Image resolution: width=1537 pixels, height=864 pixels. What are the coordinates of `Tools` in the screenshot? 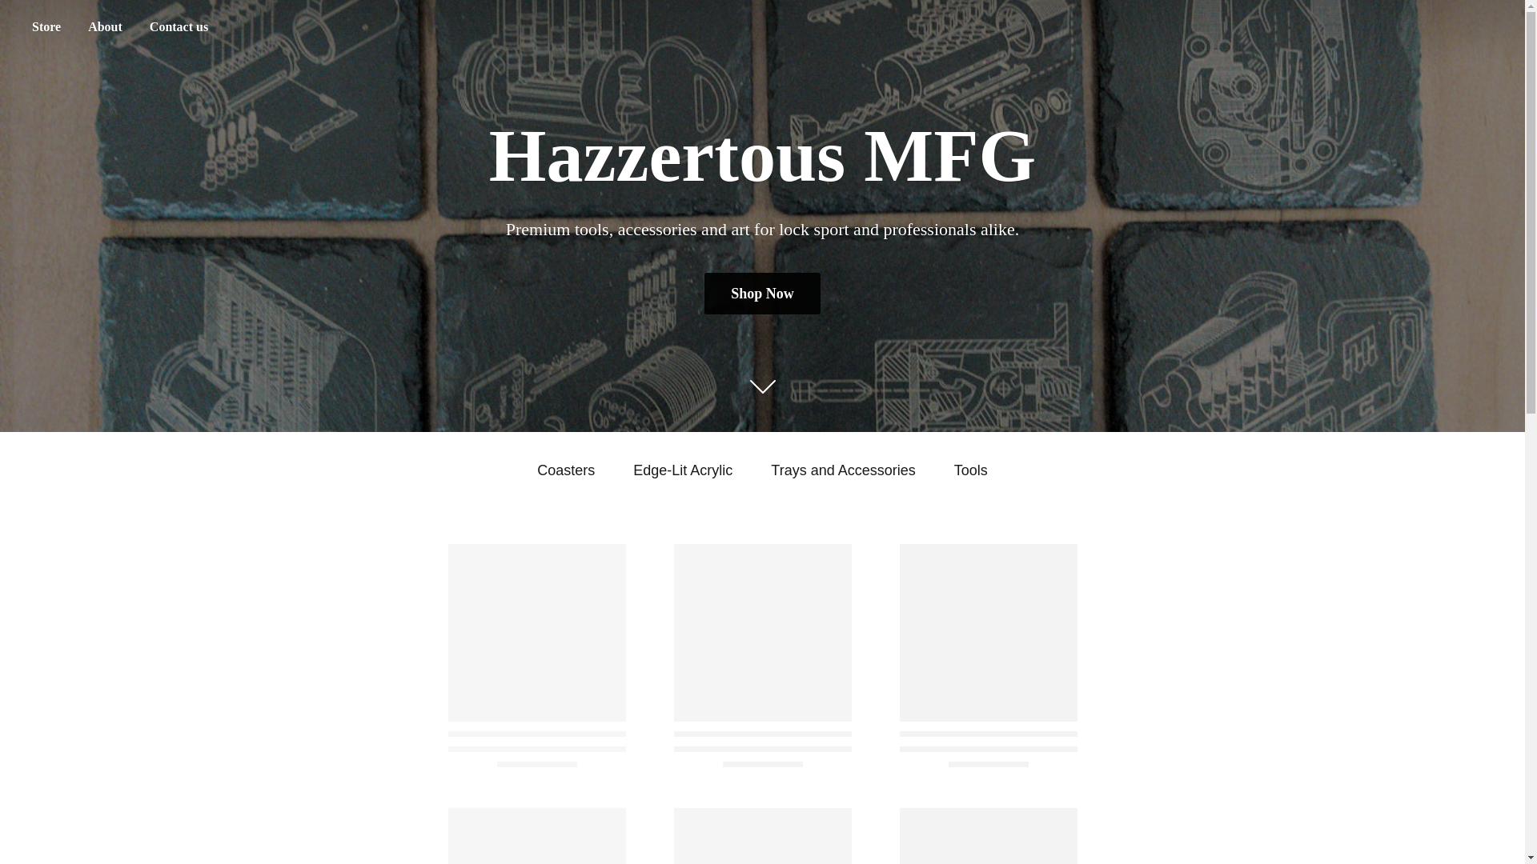 It's located at (971, 470).